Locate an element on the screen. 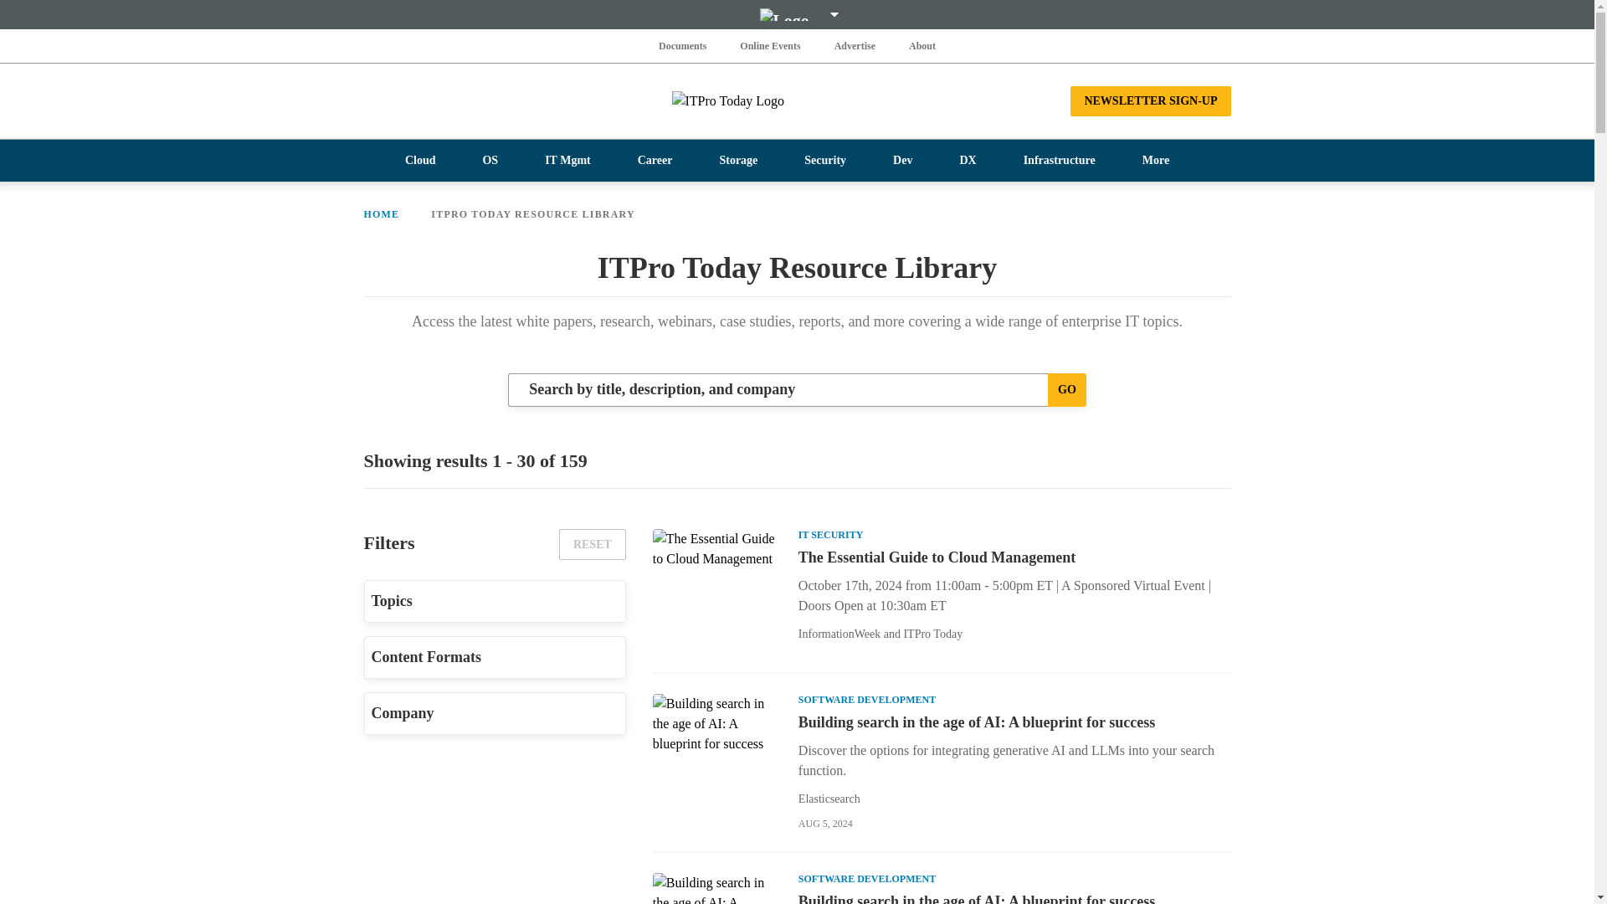 The image size is (1607, 904). Advertise is located at coordinates (855, 45).